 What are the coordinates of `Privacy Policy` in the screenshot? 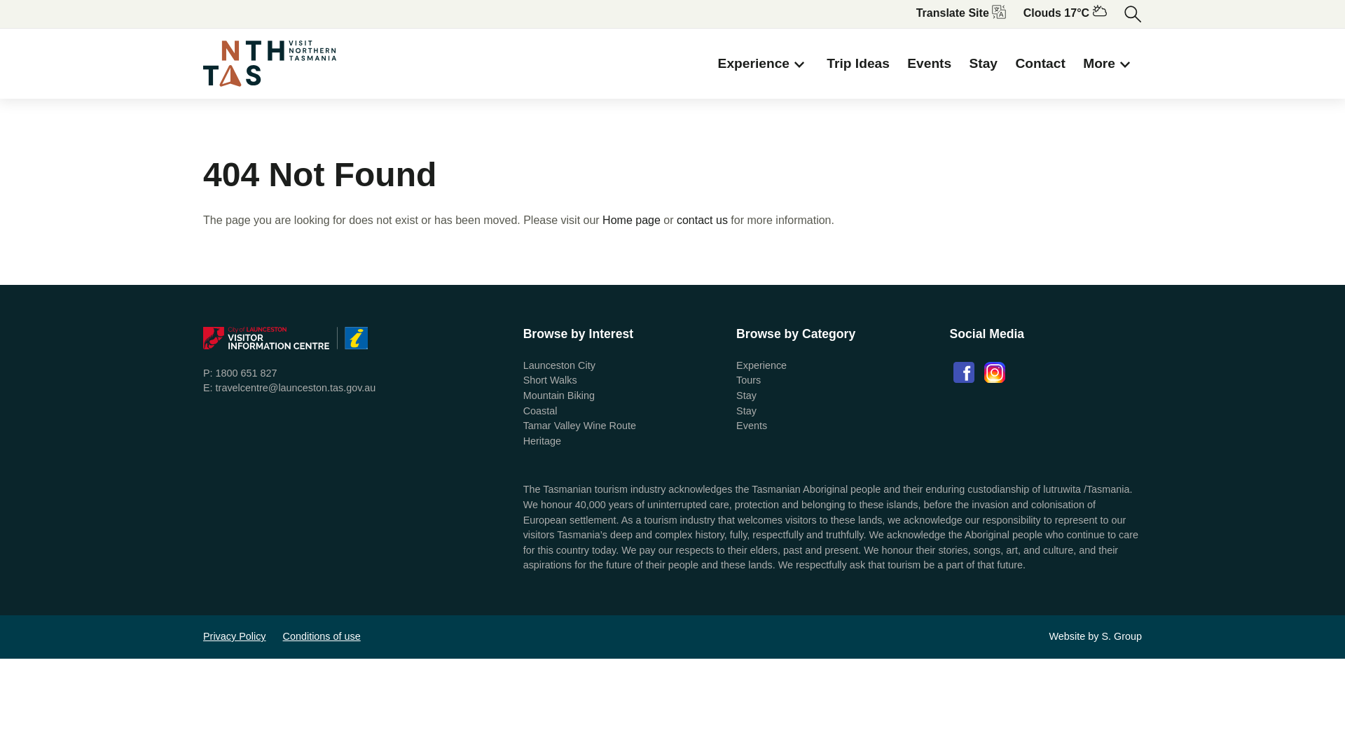 It's located at (235, 637).